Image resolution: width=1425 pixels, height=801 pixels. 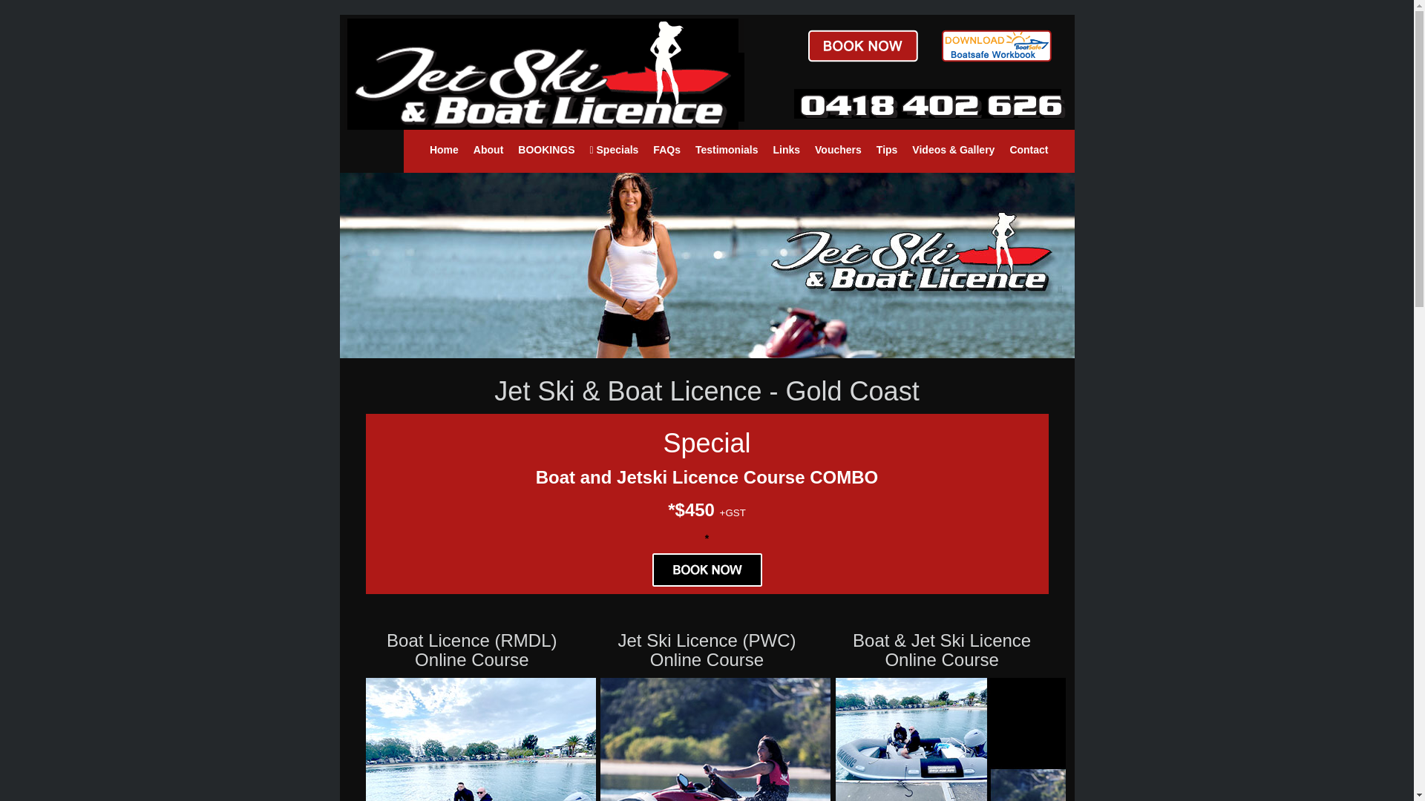 What do you see at coordinates (888, 150) in the screenshot?
I see `Tips` at bounding box center [888, 150].